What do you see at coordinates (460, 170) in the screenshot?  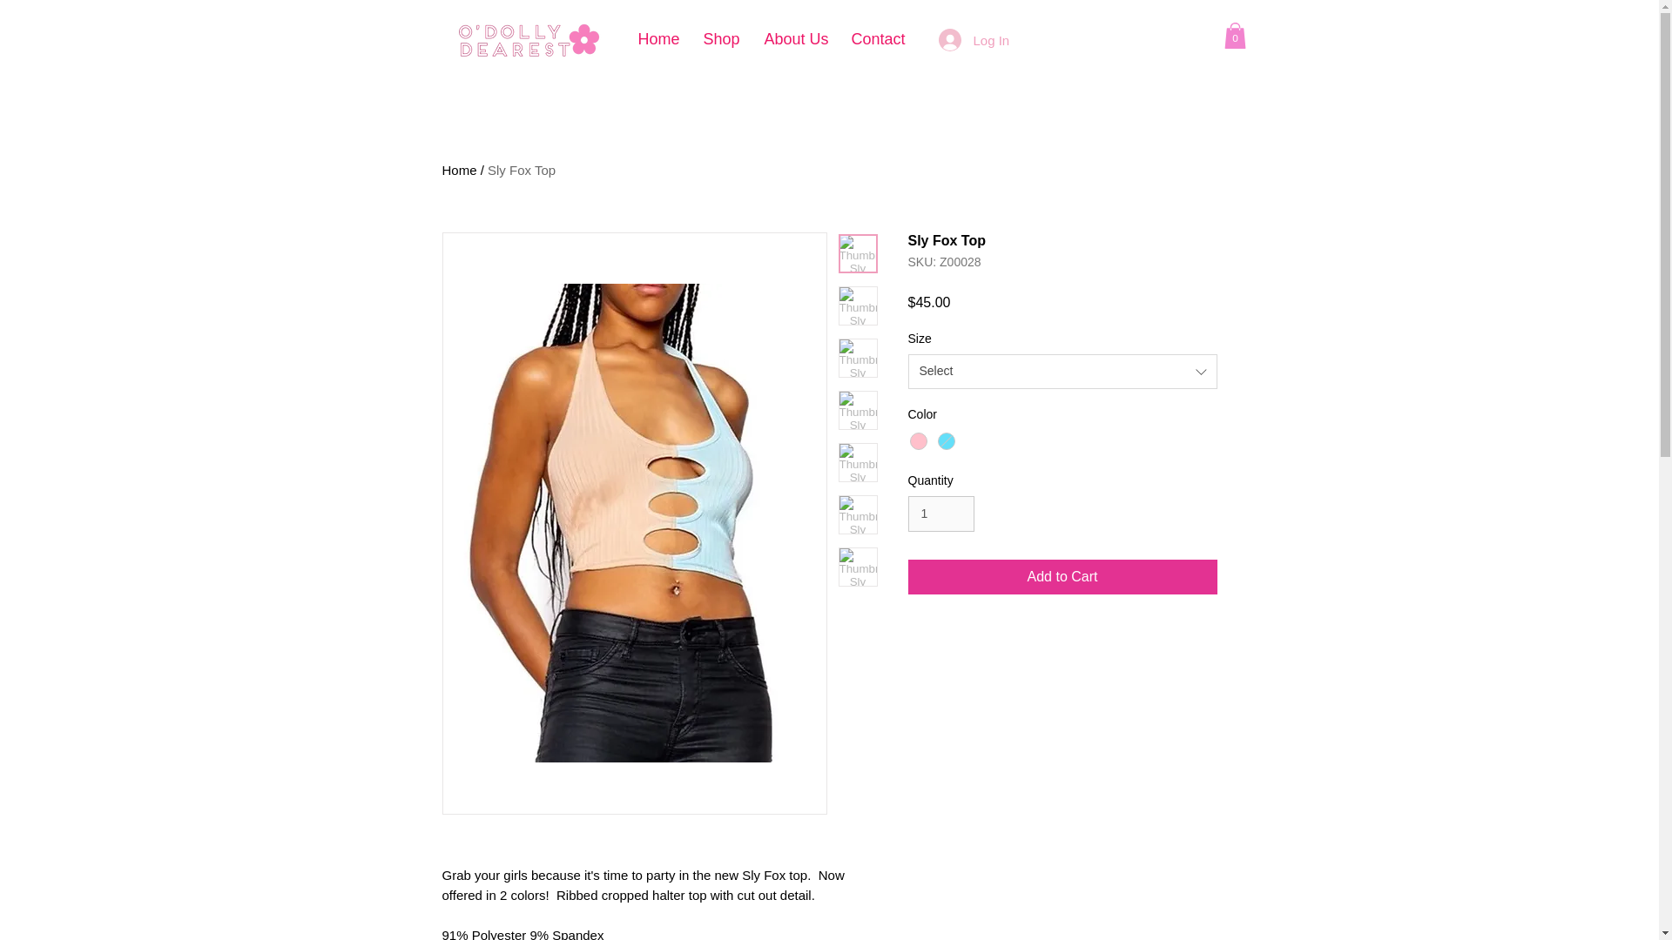 I see `Home` at bounding box center [460, 170].